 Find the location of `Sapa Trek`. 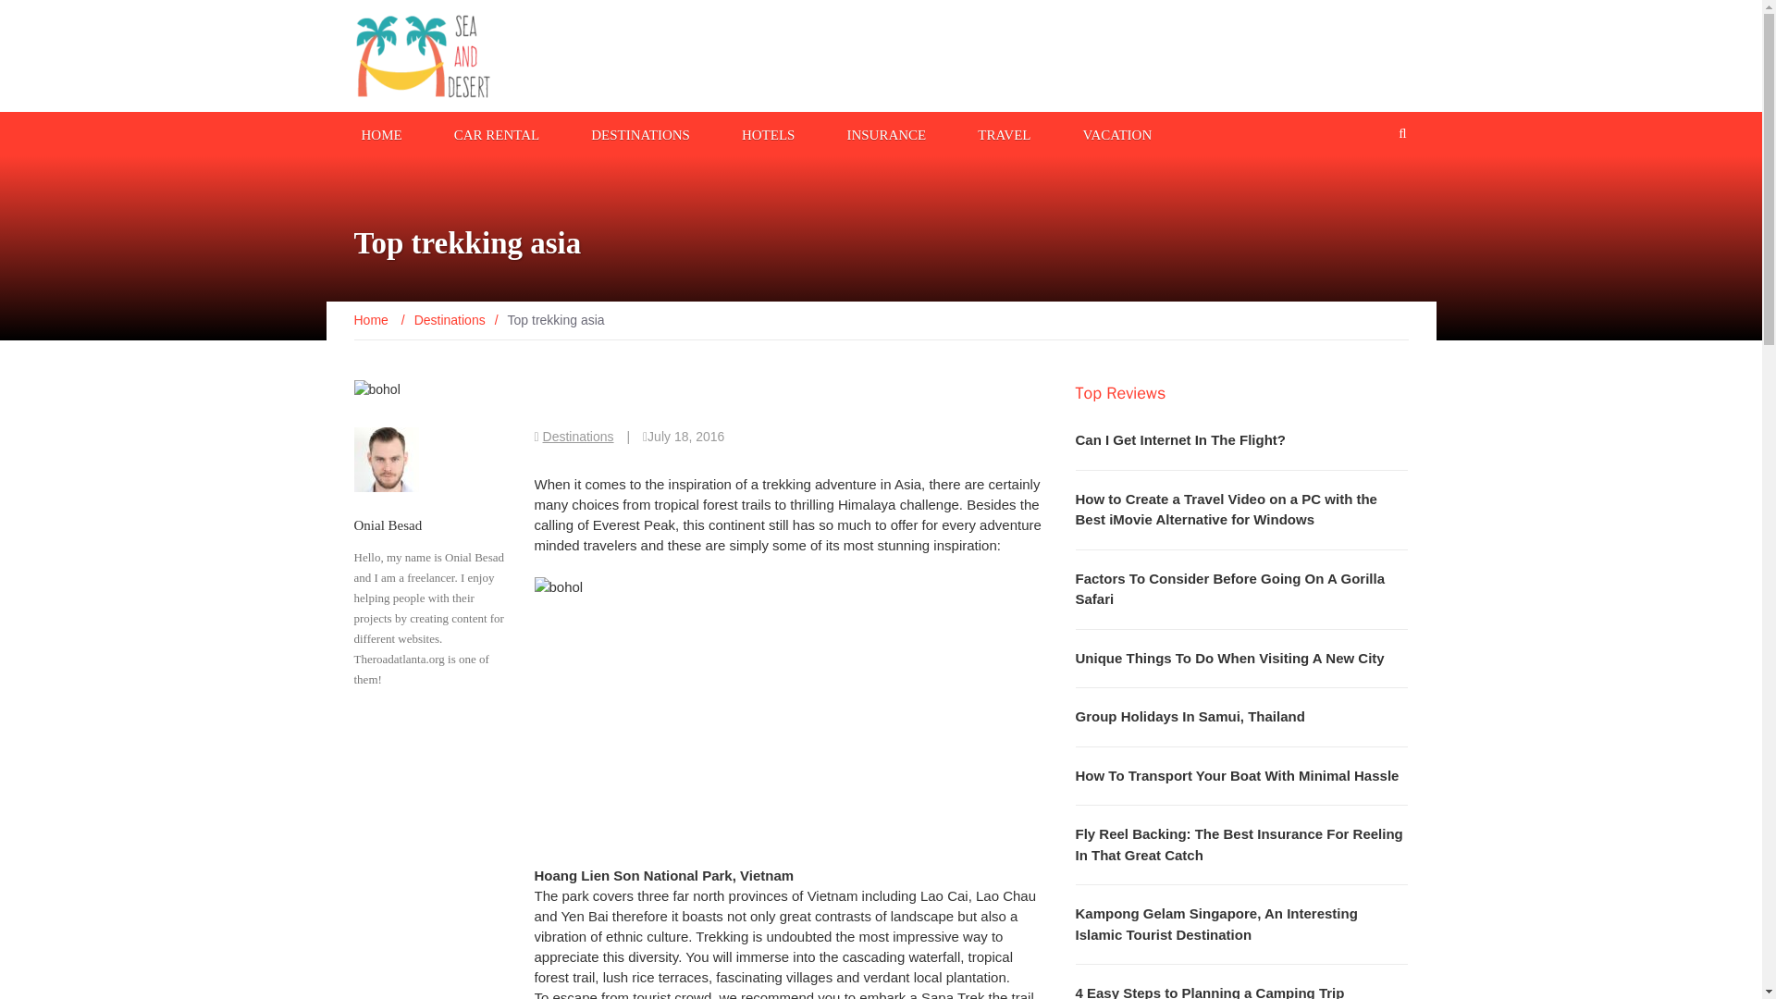

Sapa Trek is located at coordinates (953, 994).